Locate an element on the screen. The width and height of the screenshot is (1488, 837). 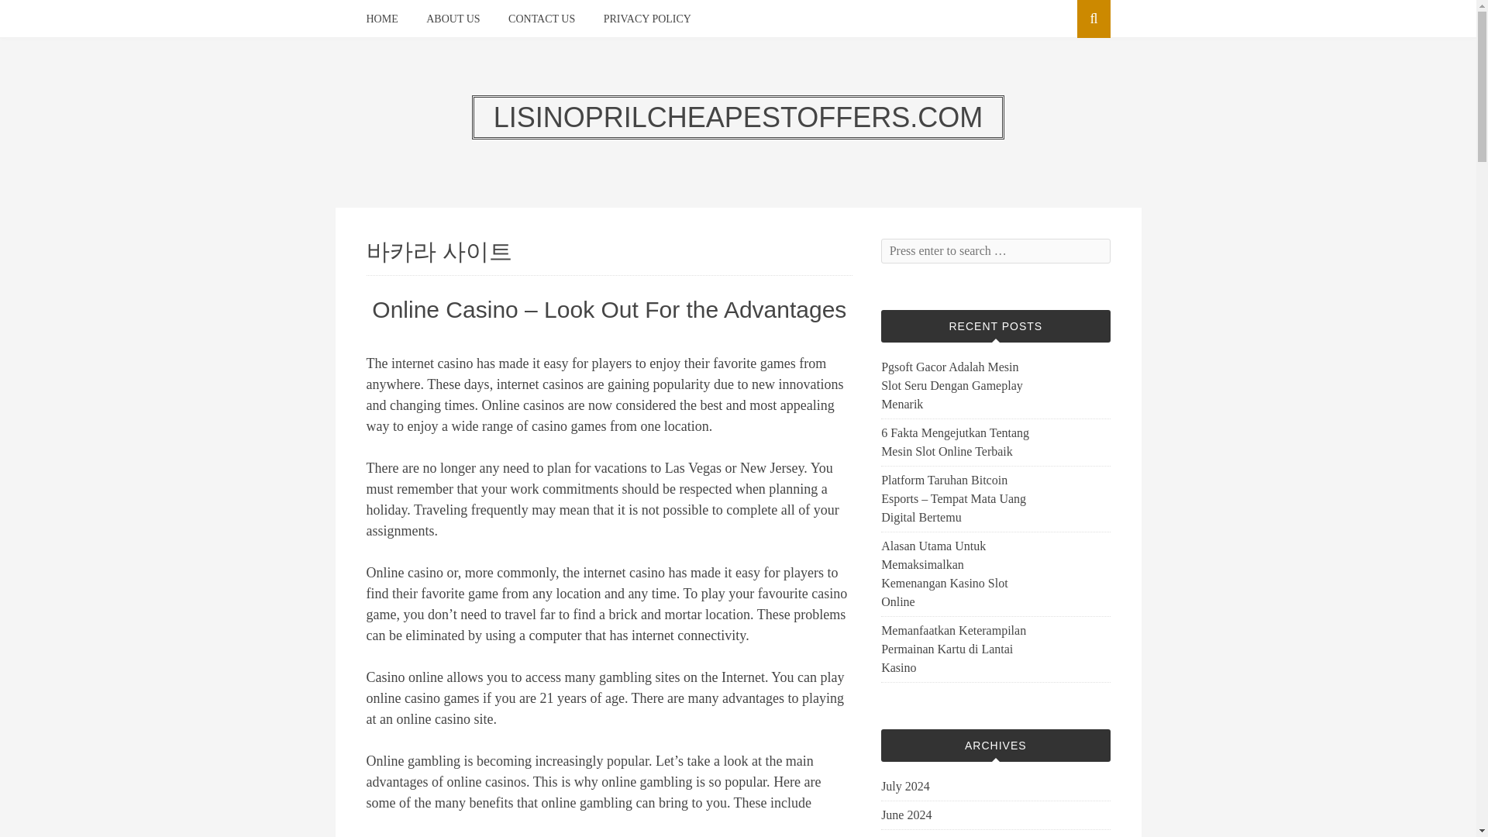
Pgsoft Gacor Adalah Mesin Slot Seru Dengan Gameplay Menarik is located at coordinates (955, 386).